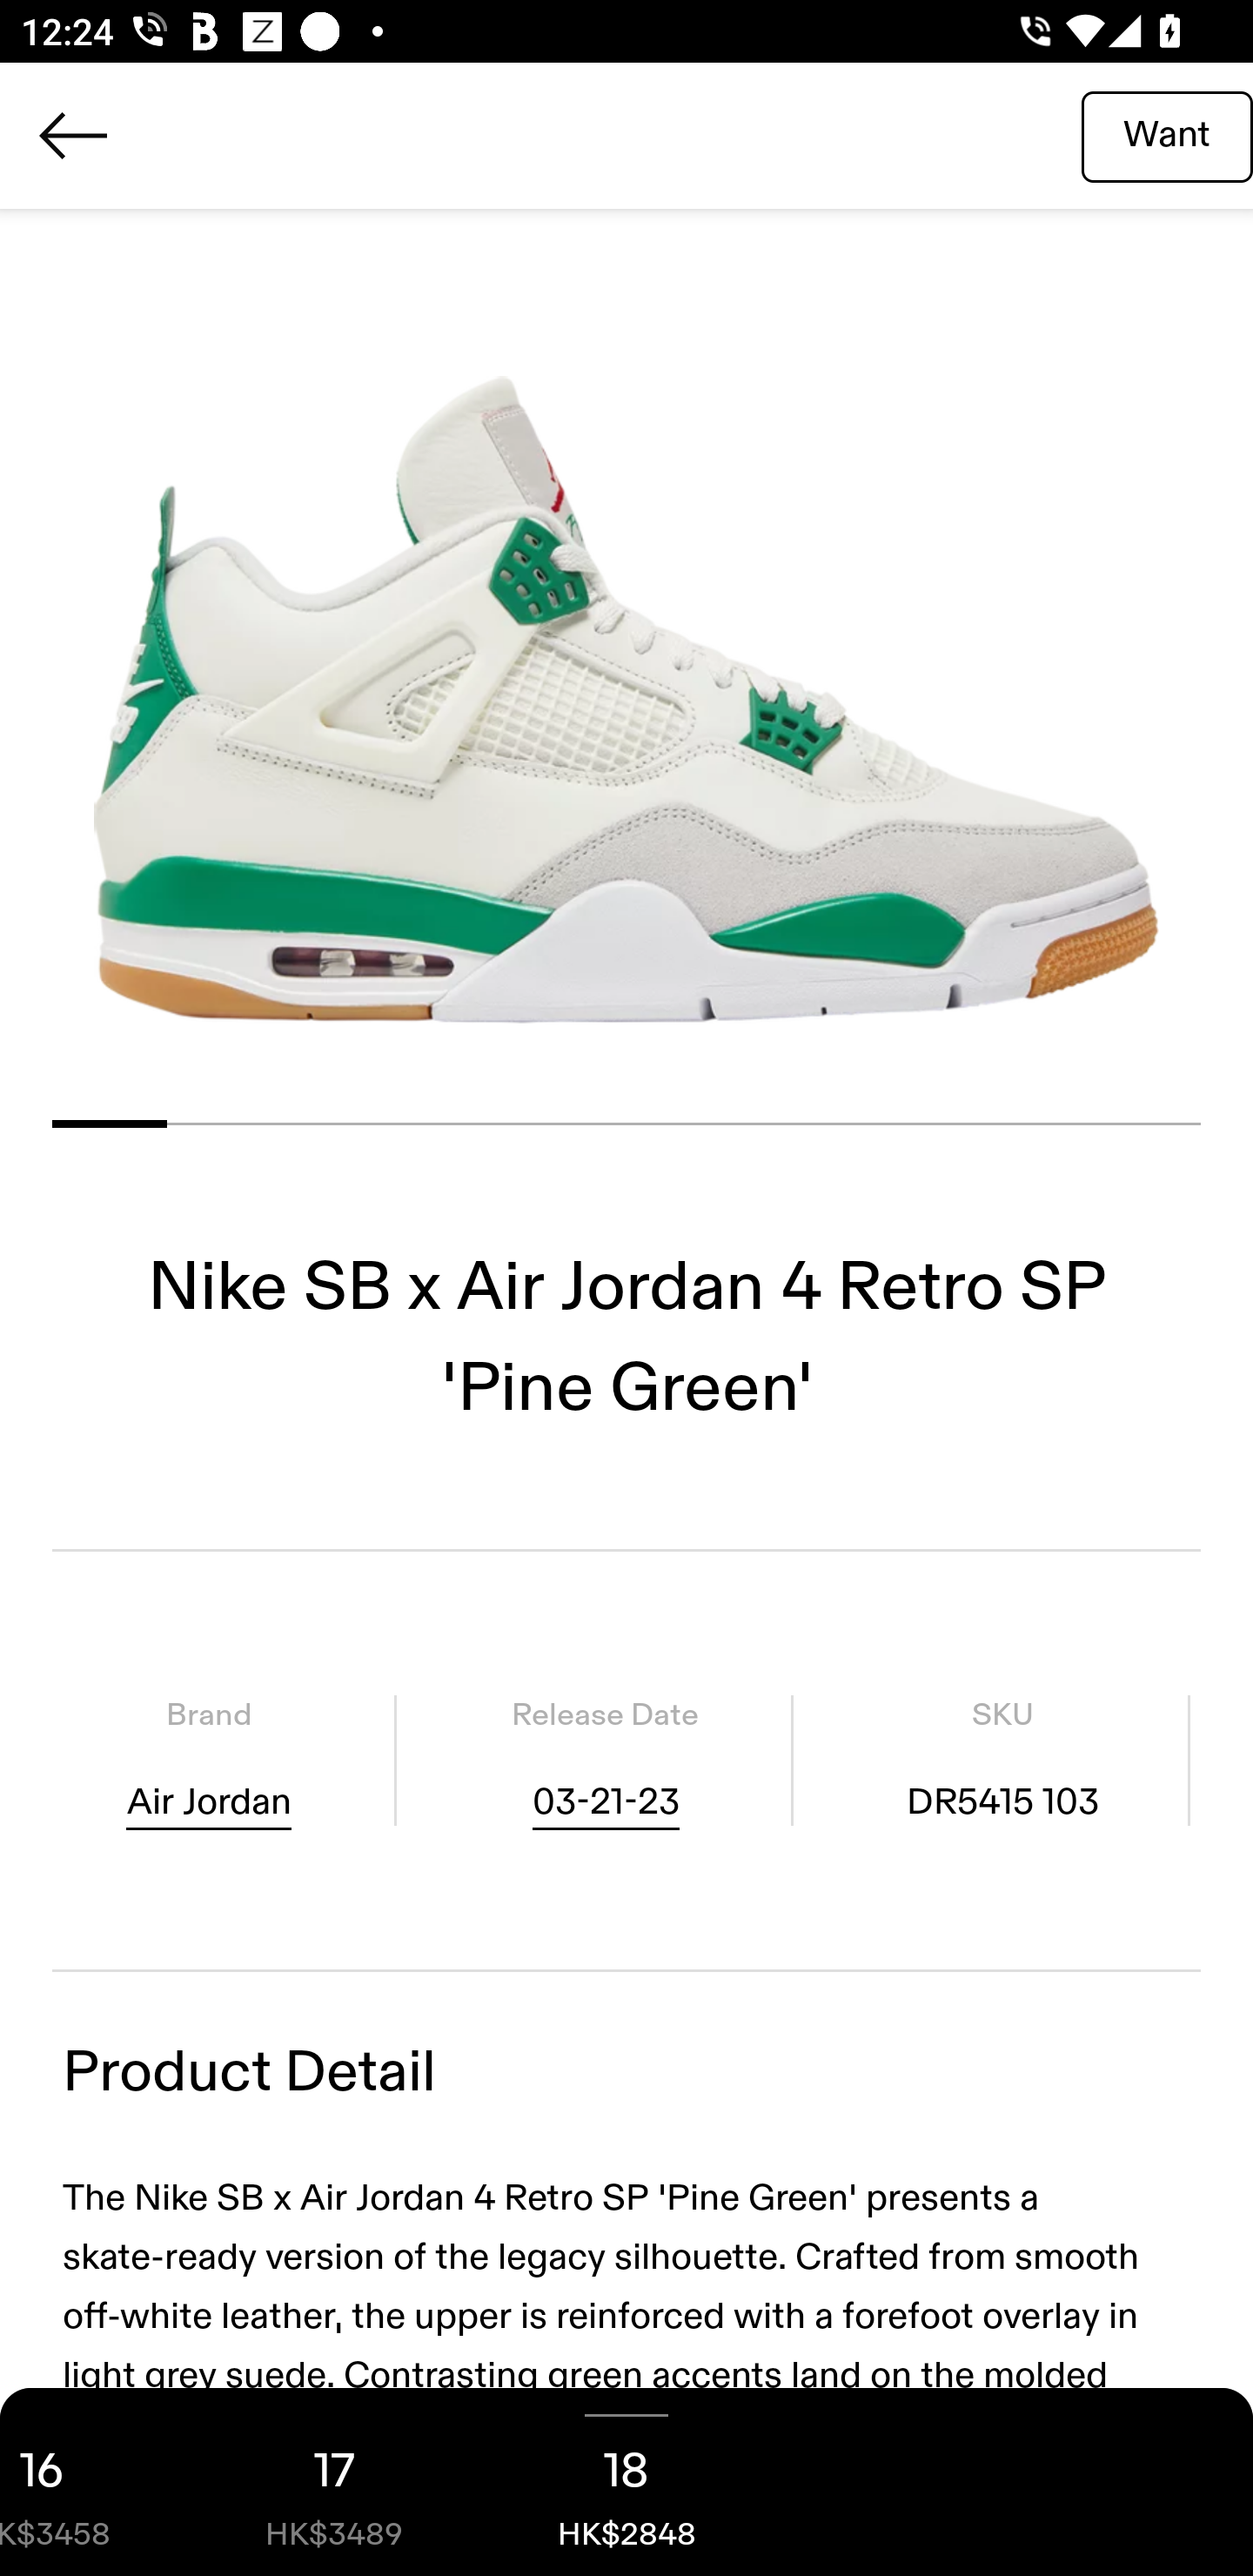  What do you see at coordinates (334, 2482) in the screenshot?
I see `17 HK$3489` at bounding box center [334, 2482].